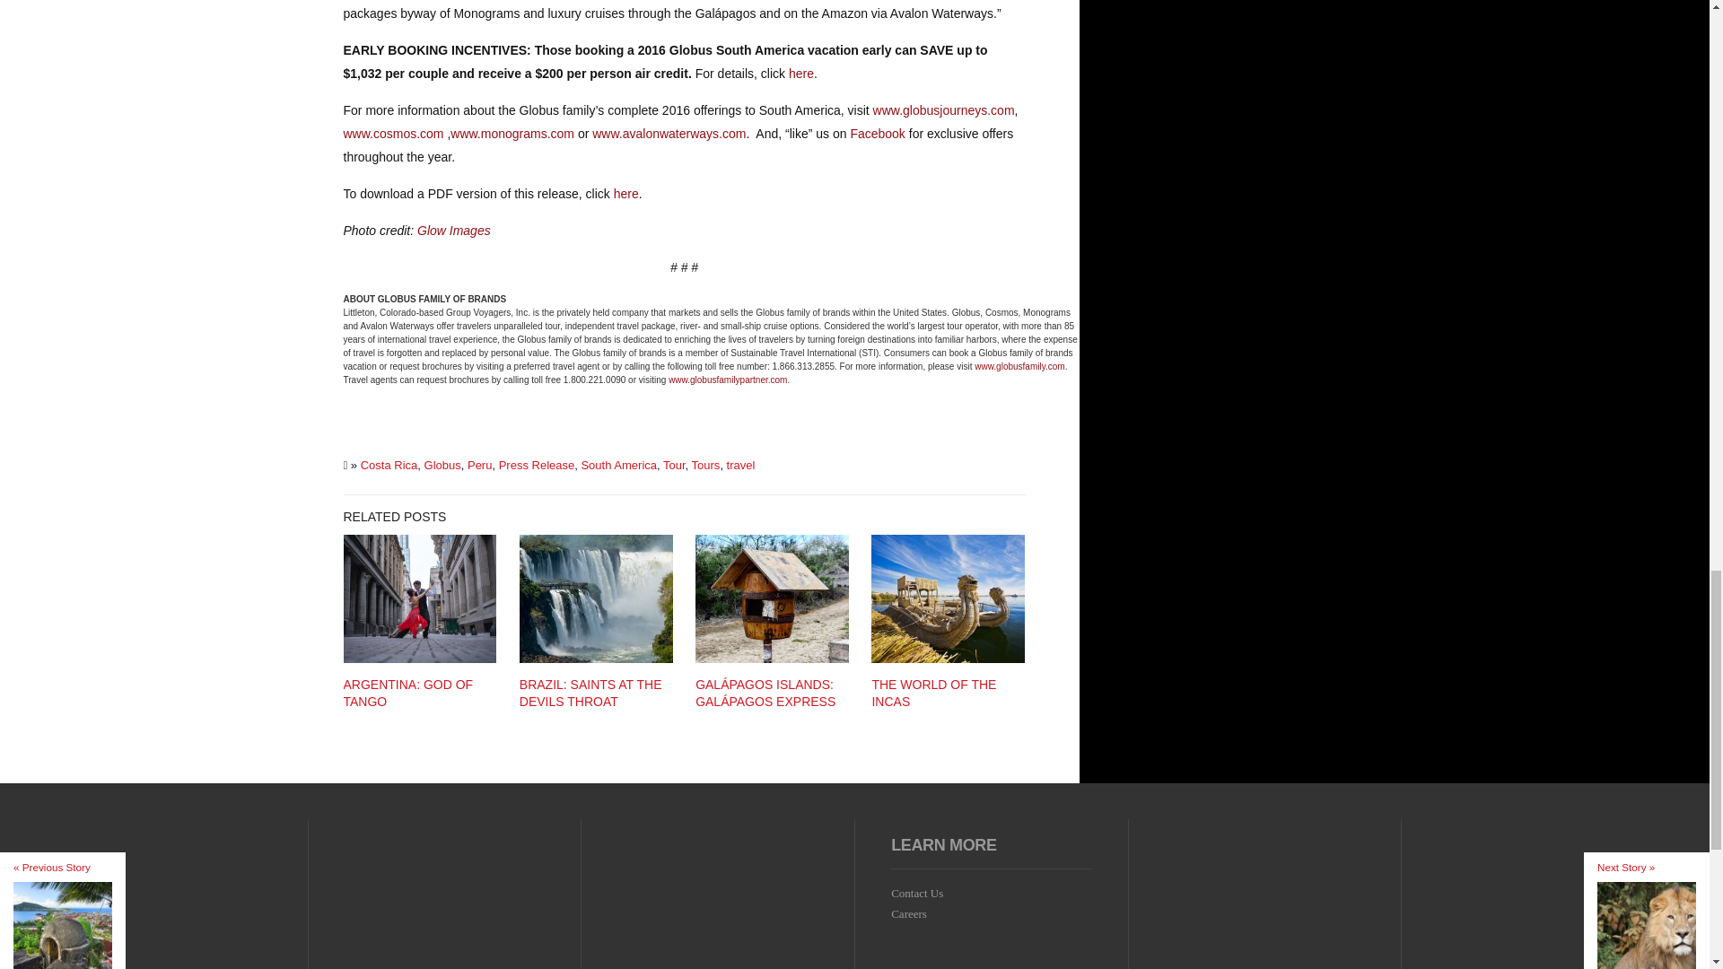  What do you see at coordinates (393, 133) in the screenshot?
I see `www.cosmos.com` at bounding box center [393, 133].